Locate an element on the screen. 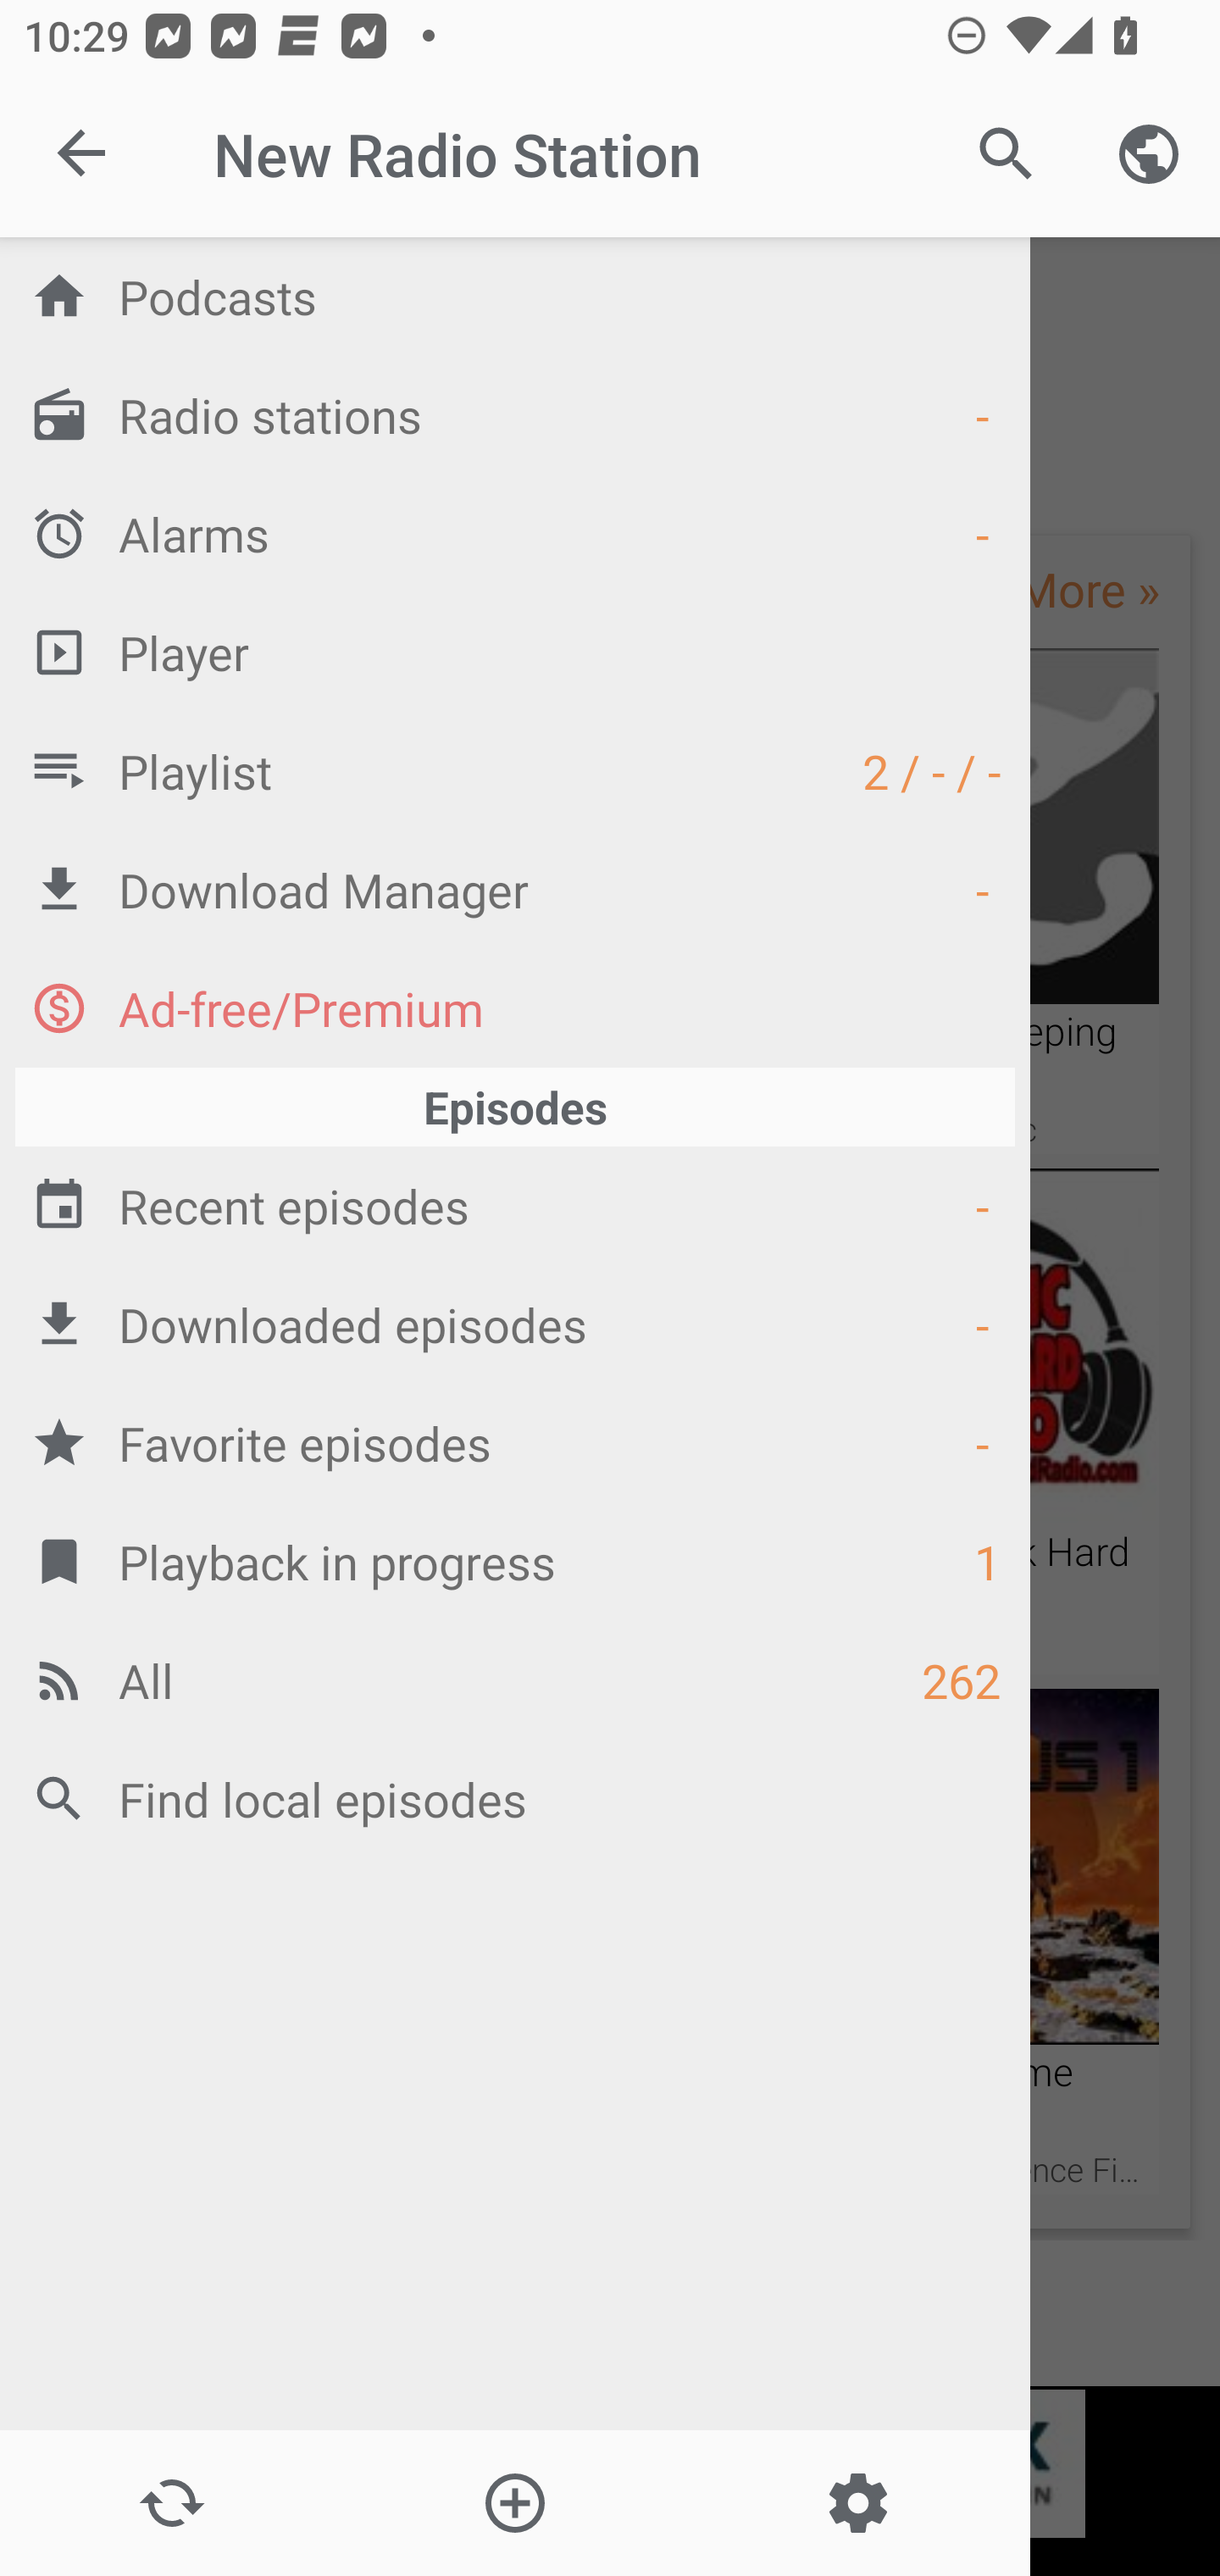 The width and height of the screenshot is (1220, 2576). Podcast languages is located at coordinates (1149, 154).